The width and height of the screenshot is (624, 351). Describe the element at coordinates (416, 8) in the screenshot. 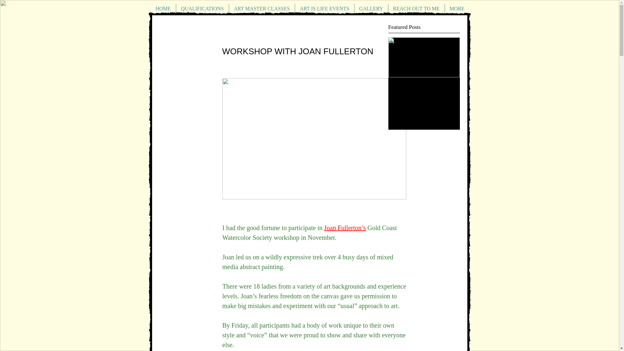

I see `REACH OUT TO ME` at that location.